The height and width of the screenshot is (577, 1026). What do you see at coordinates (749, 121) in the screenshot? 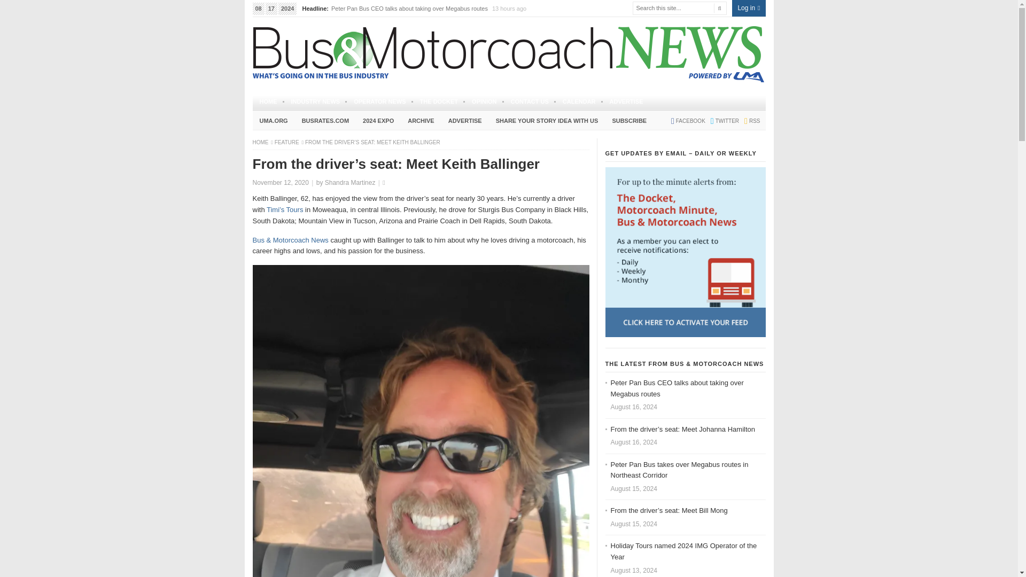
I see `RSS` at bounding box center [749, 121].